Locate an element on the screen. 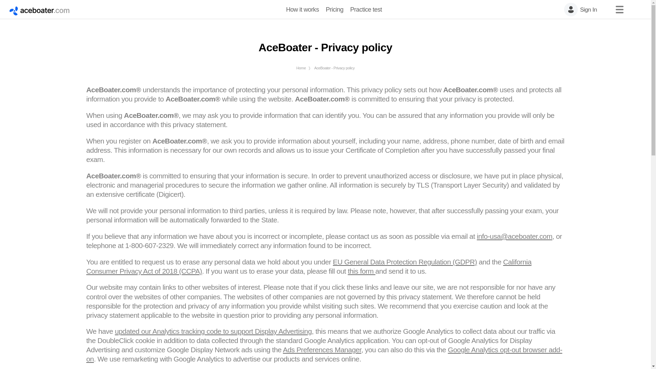 This screenshot has height=369, width=656. this form is located at coordinates (361, 271).